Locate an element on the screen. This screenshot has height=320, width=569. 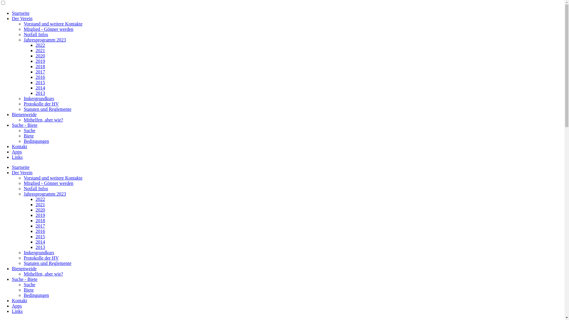
2022 is located at coordinates (40, 45).